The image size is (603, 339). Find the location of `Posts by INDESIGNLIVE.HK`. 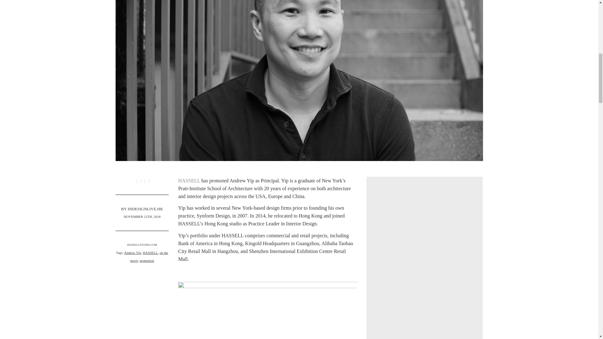

Posts by INDESIGNLIVE.HK is located at coordinates (145, 208).